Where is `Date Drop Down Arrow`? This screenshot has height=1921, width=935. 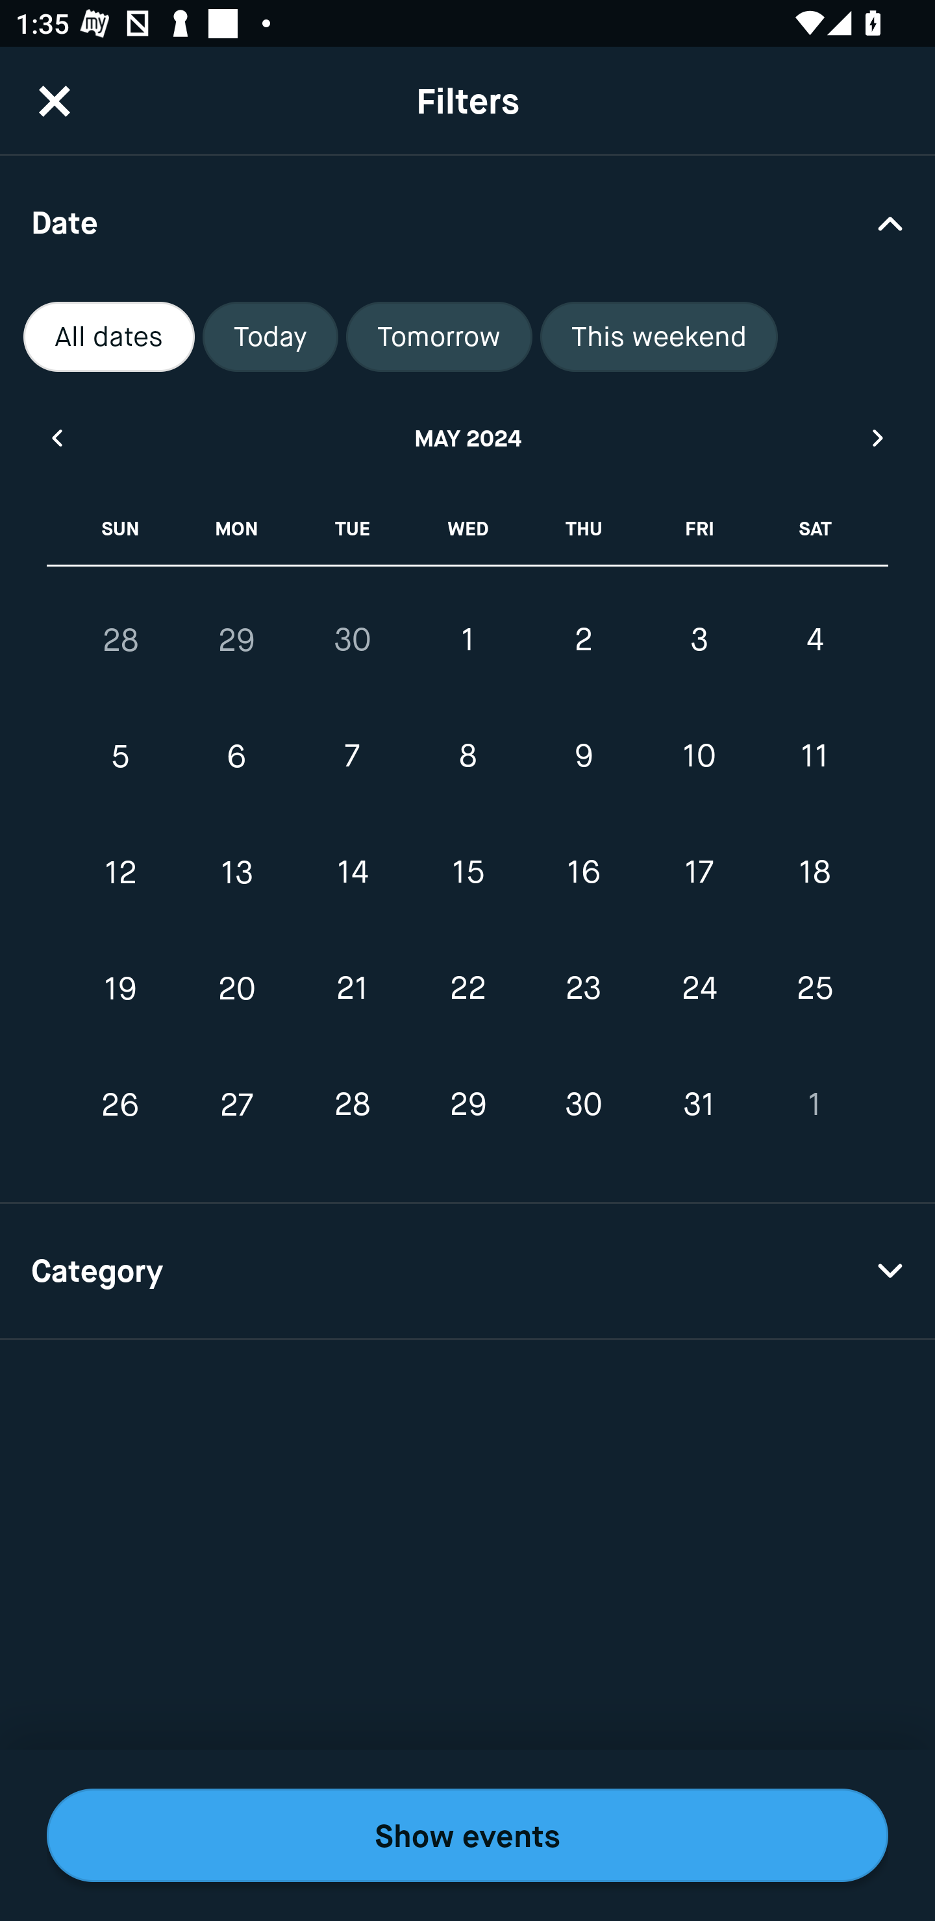 Date Drop Down Arrow is located at coordinates (467, 222).